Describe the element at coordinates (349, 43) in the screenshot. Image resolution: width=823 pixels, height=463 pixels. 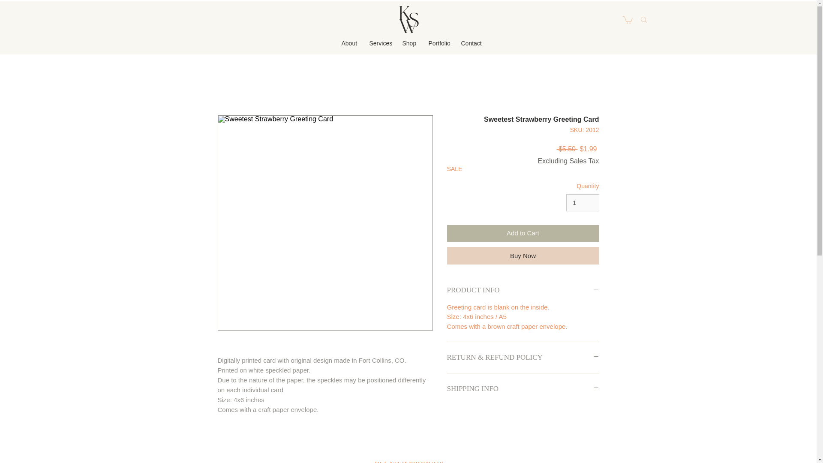
I see `About` at that location.